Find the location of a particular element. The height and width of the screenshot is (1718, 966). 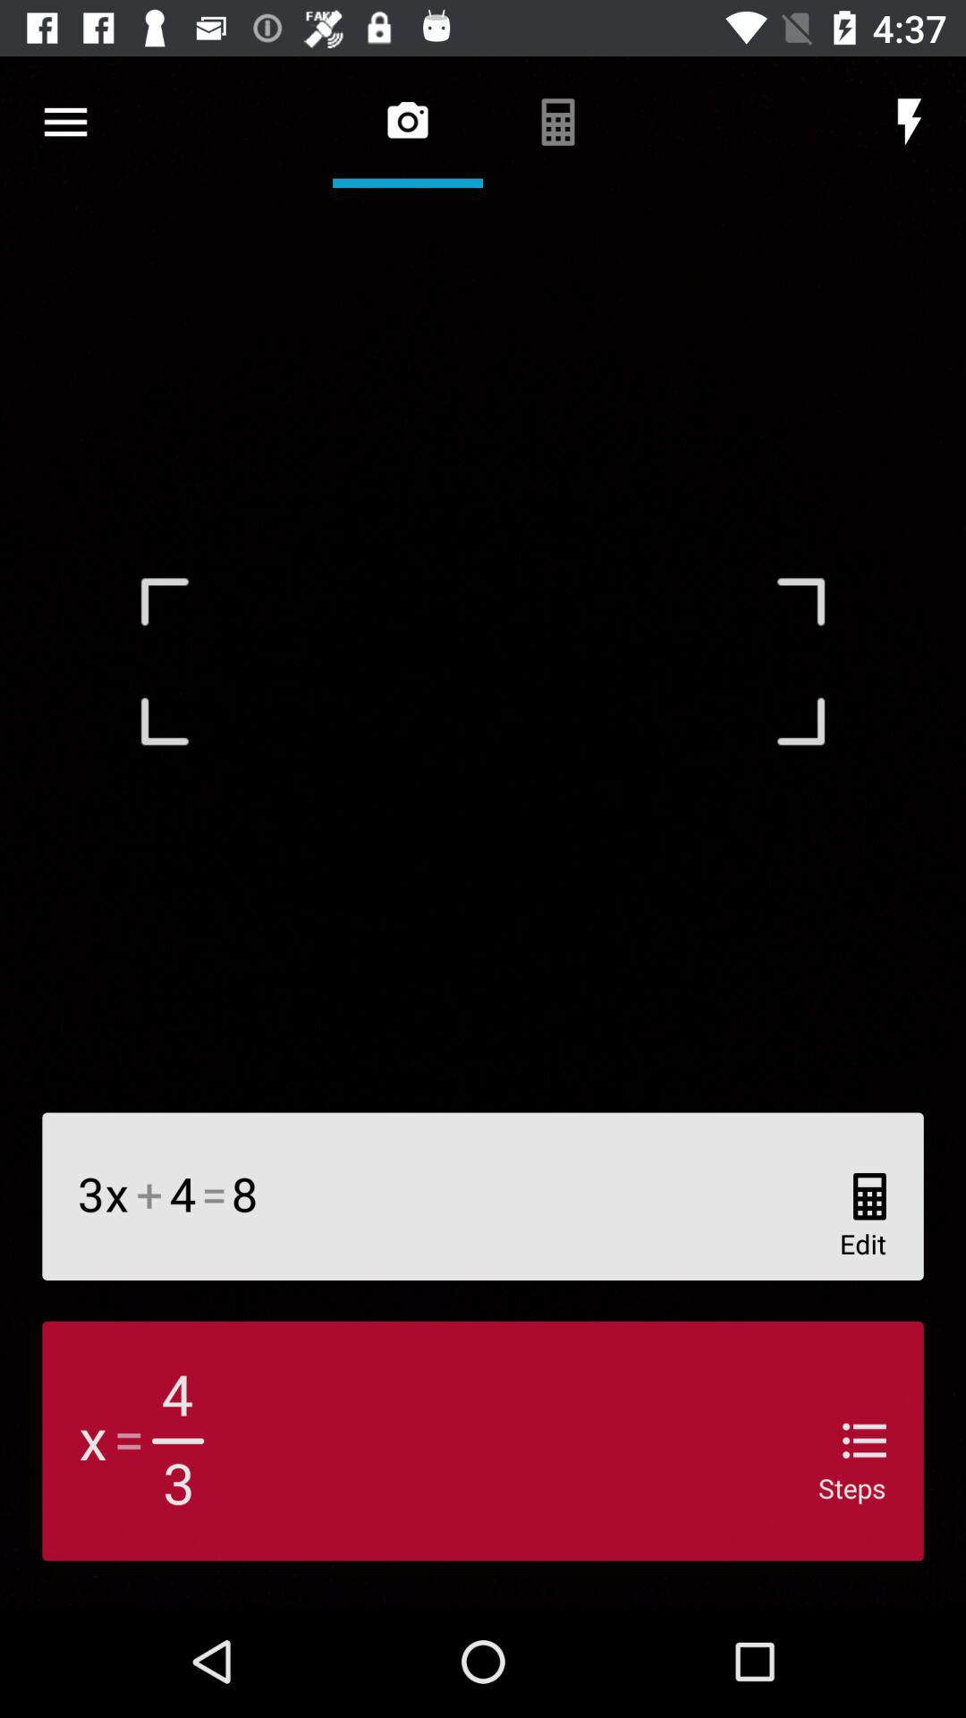

launch item at the top left corner is located at coordinates (65, 122).